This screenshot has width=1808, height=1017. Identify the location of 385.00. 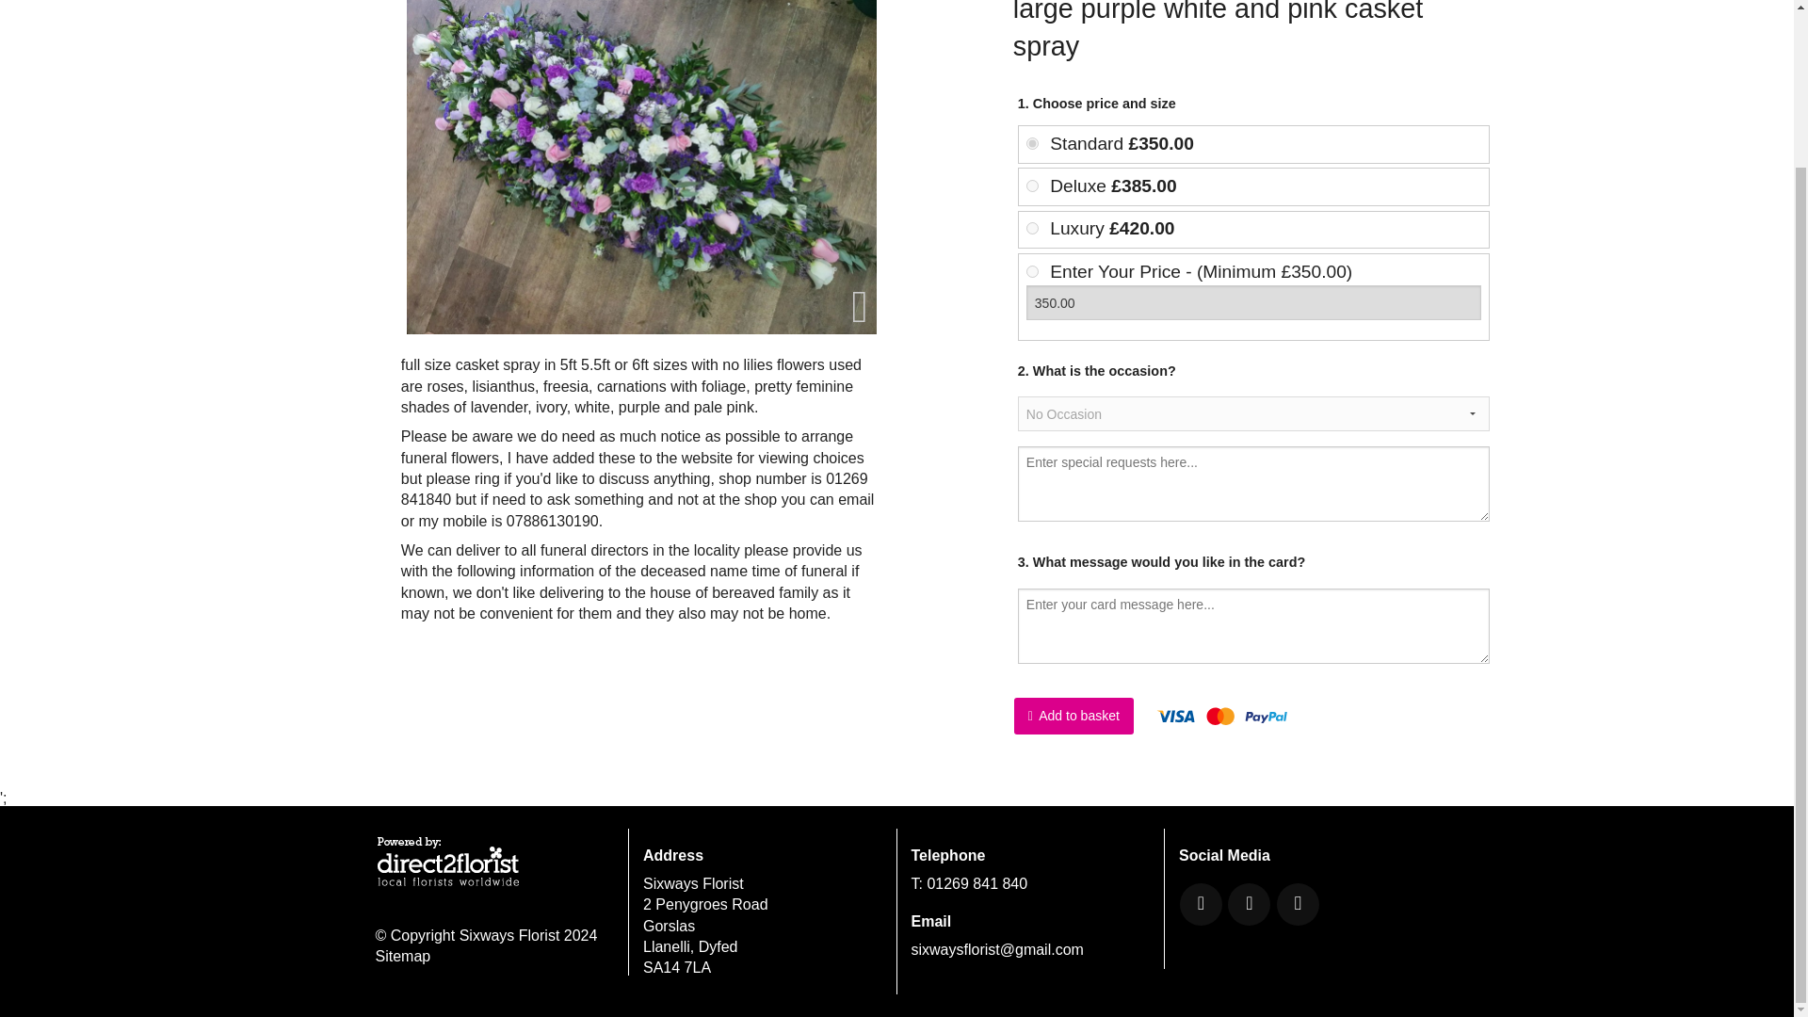
(1032, 186).